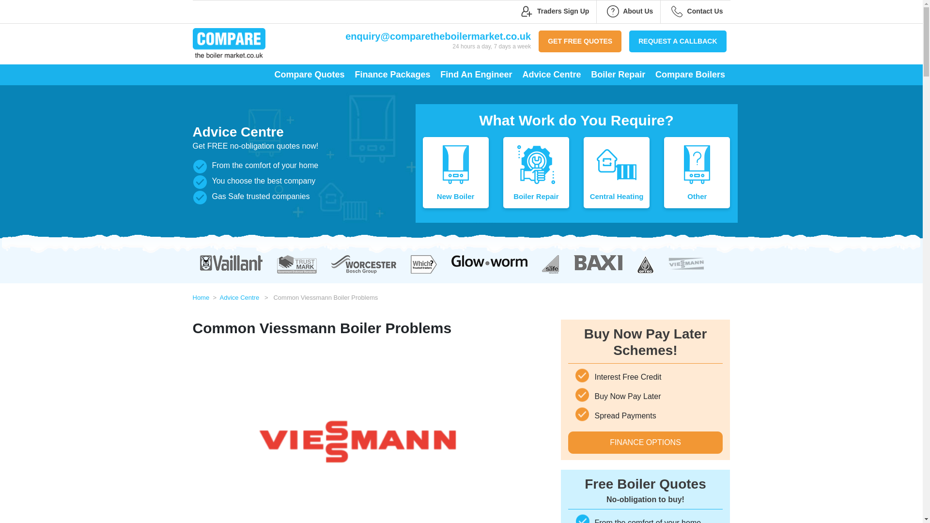 The height and width of the screenshot is (523, 930). I want to click on Central Heating, so click(616, 173).